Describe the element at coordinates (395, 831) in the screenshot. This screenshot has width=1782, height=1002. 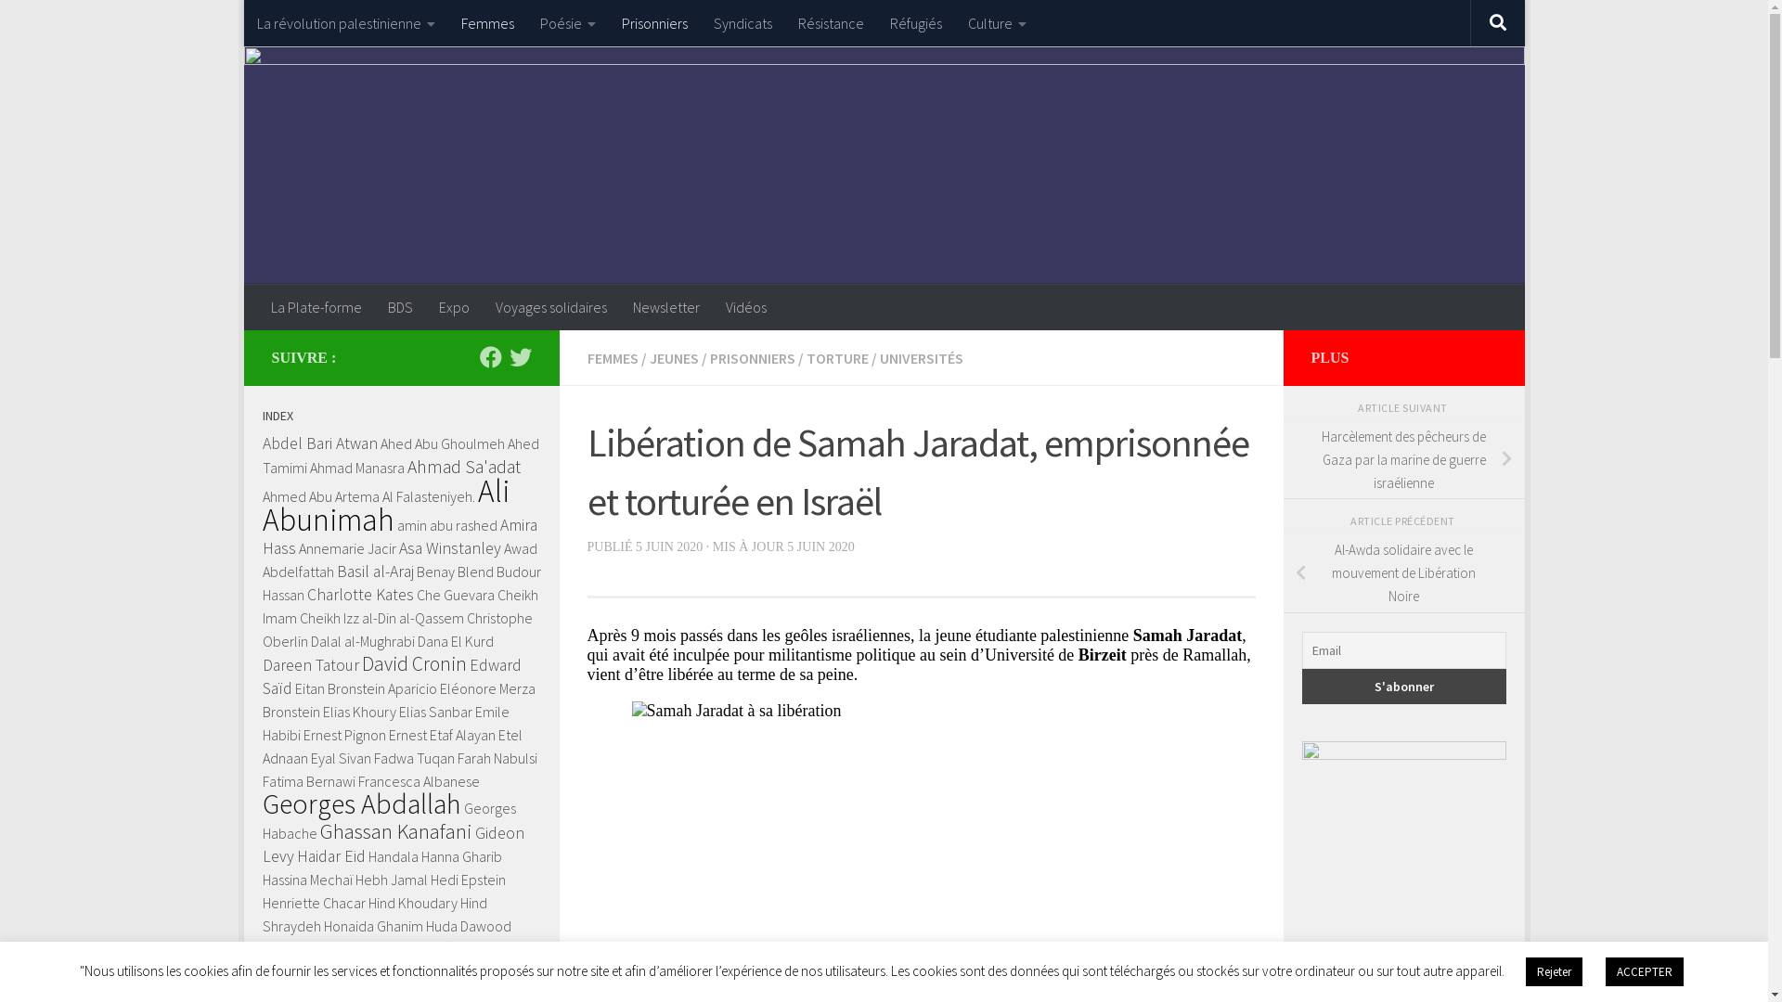
I see `Ghassan Kanafani` at that location.